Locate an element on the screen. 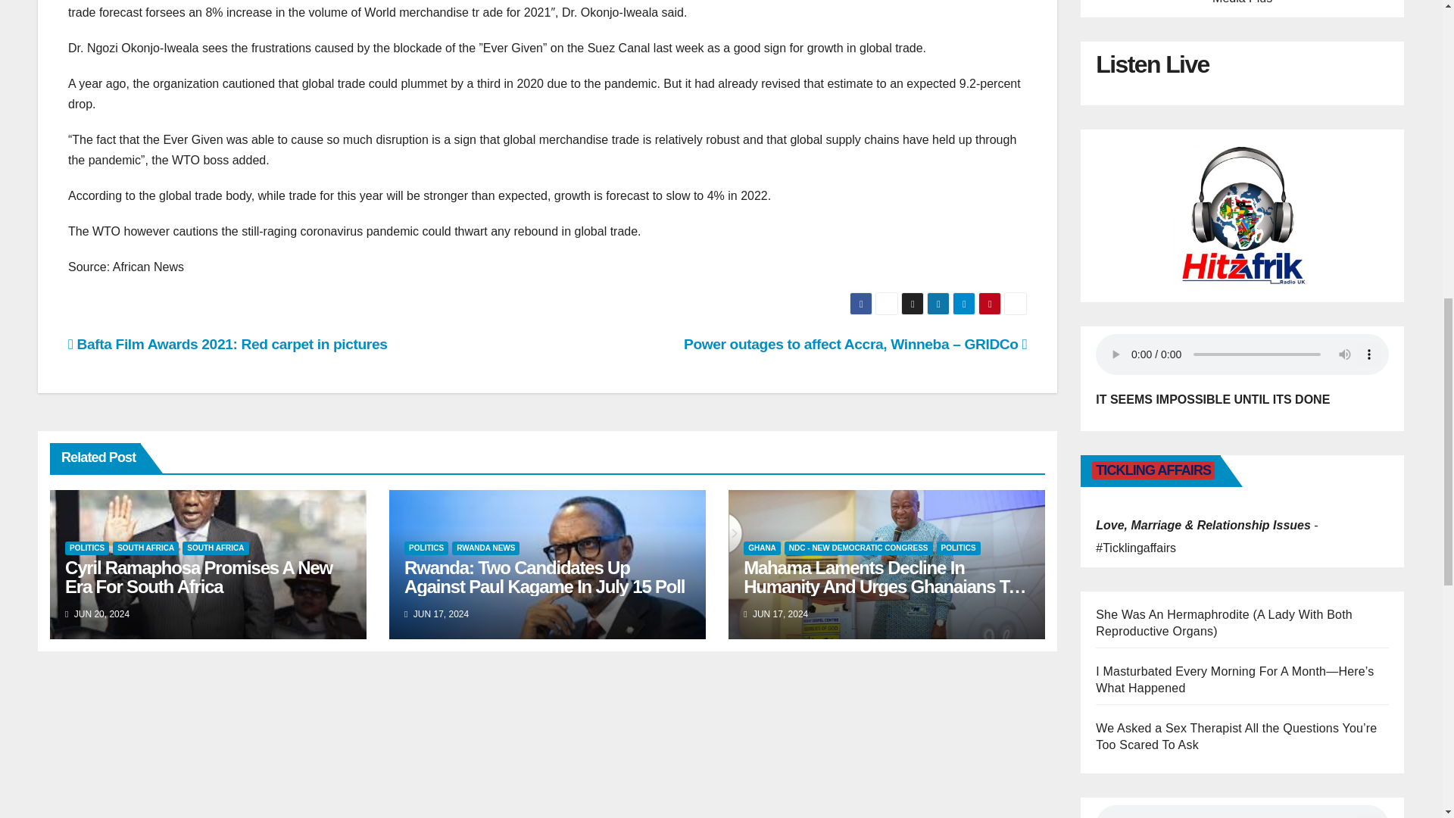  POLITICS is located at coordinates (87, 548).